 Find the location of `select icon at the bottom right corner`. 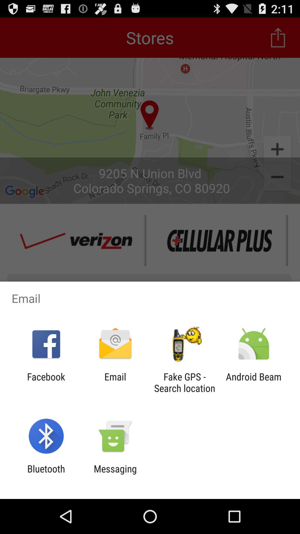

select icon at the bottom right corner is located at coordinates (253, 382).